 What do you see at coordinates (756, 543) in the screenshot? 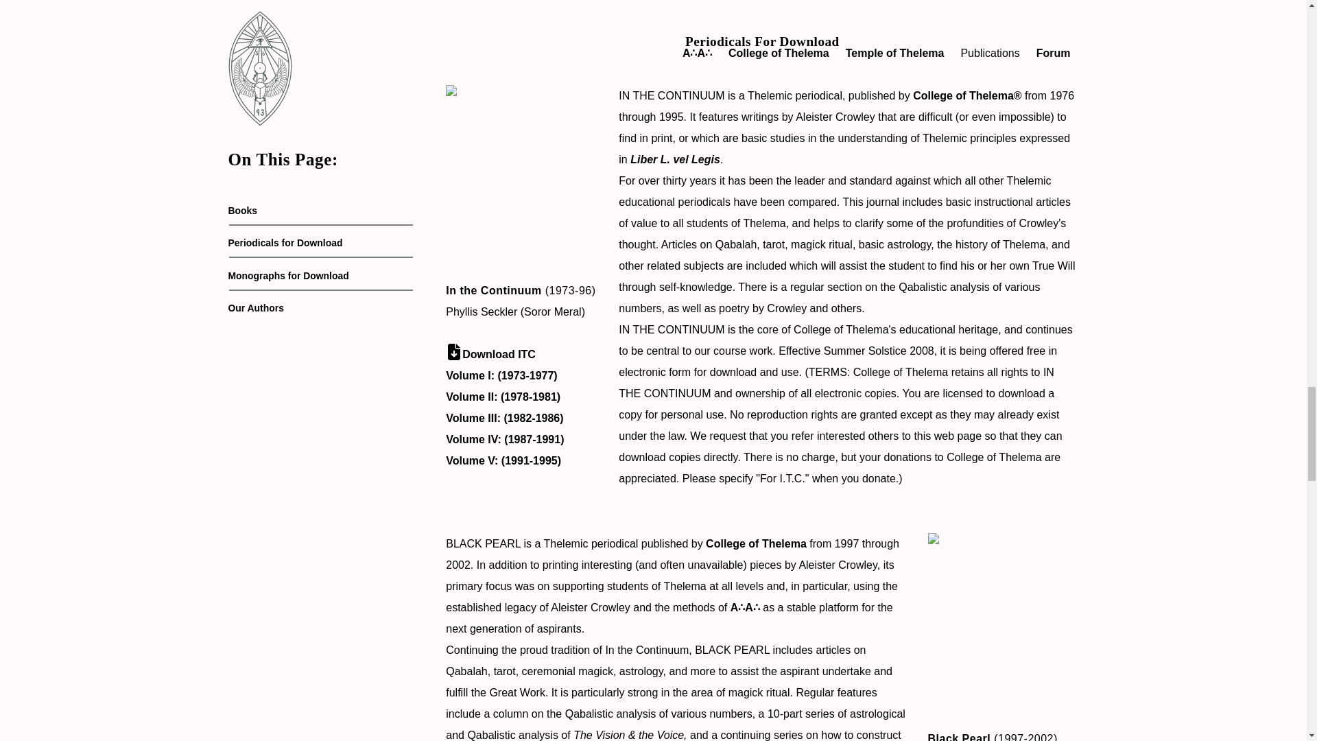
I see `College of Thelema` at bounding box center [756, 543].